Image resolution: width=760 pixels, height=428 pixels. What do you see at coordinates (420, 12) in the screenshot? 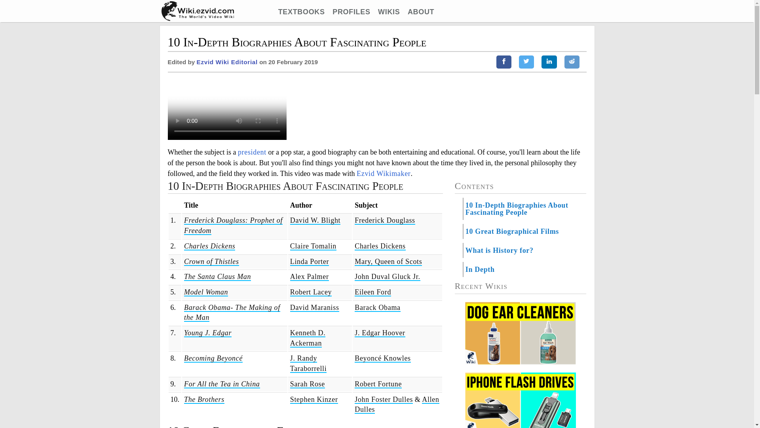
I see `ABOUT` at bounding box center [420, 12].